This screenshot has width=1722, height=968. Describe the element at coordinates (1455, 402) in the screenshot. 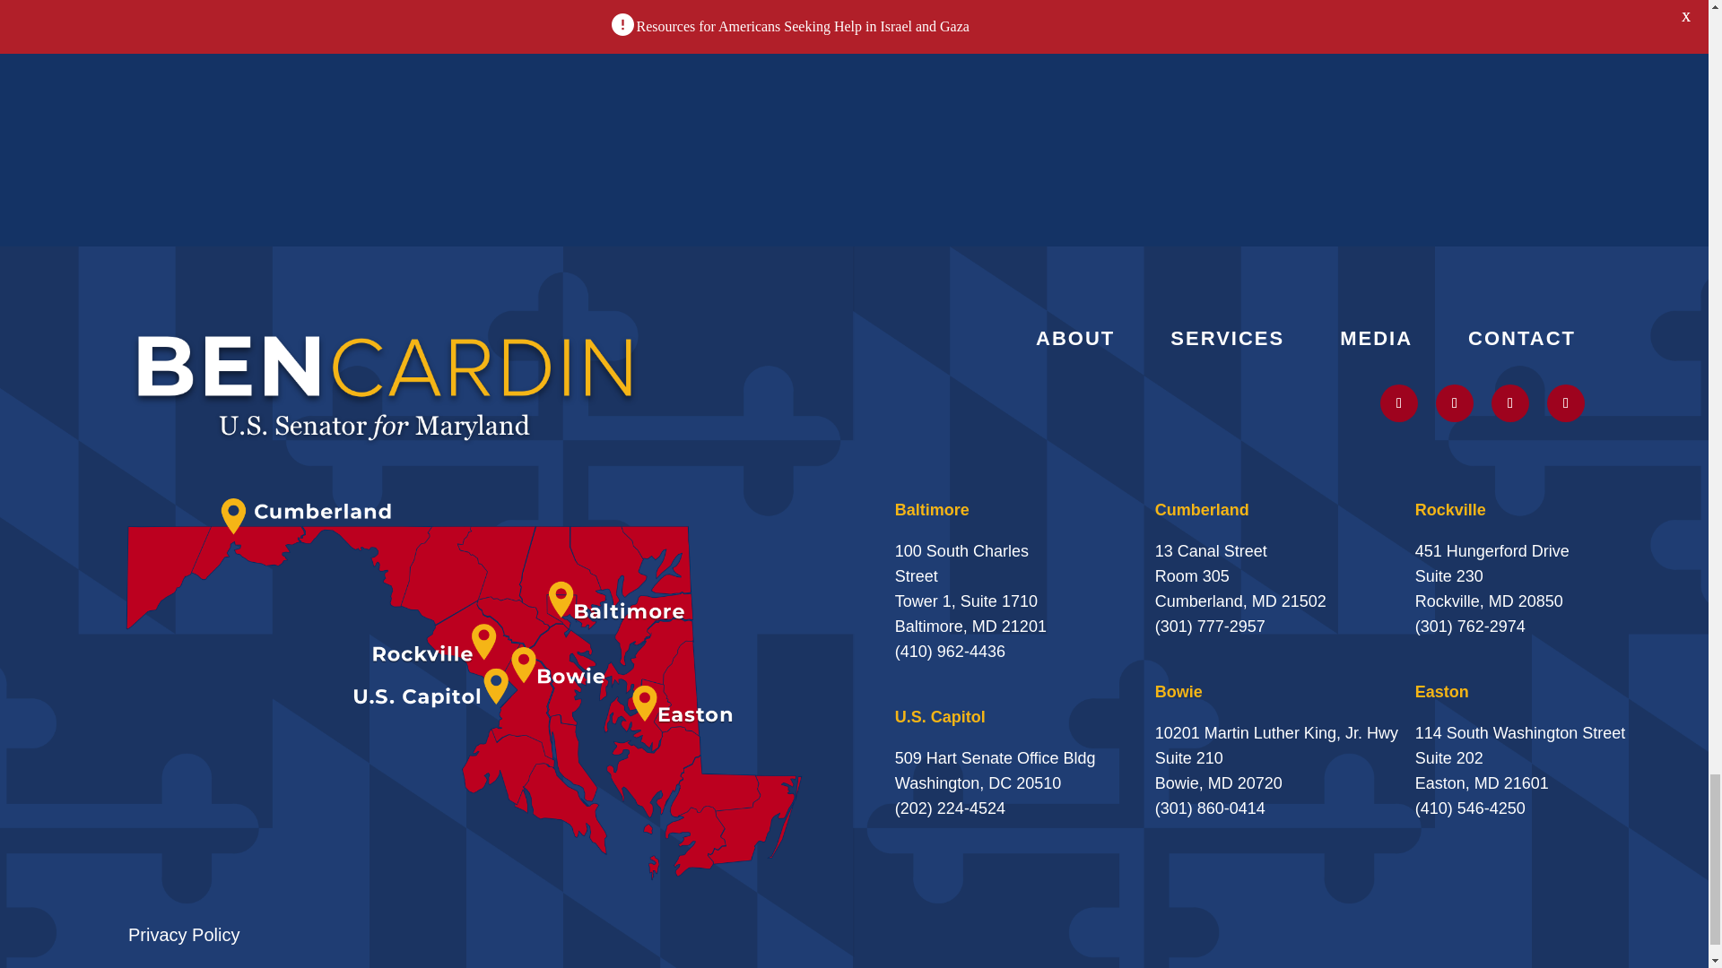

I see `Follow on Instagram` at that location.